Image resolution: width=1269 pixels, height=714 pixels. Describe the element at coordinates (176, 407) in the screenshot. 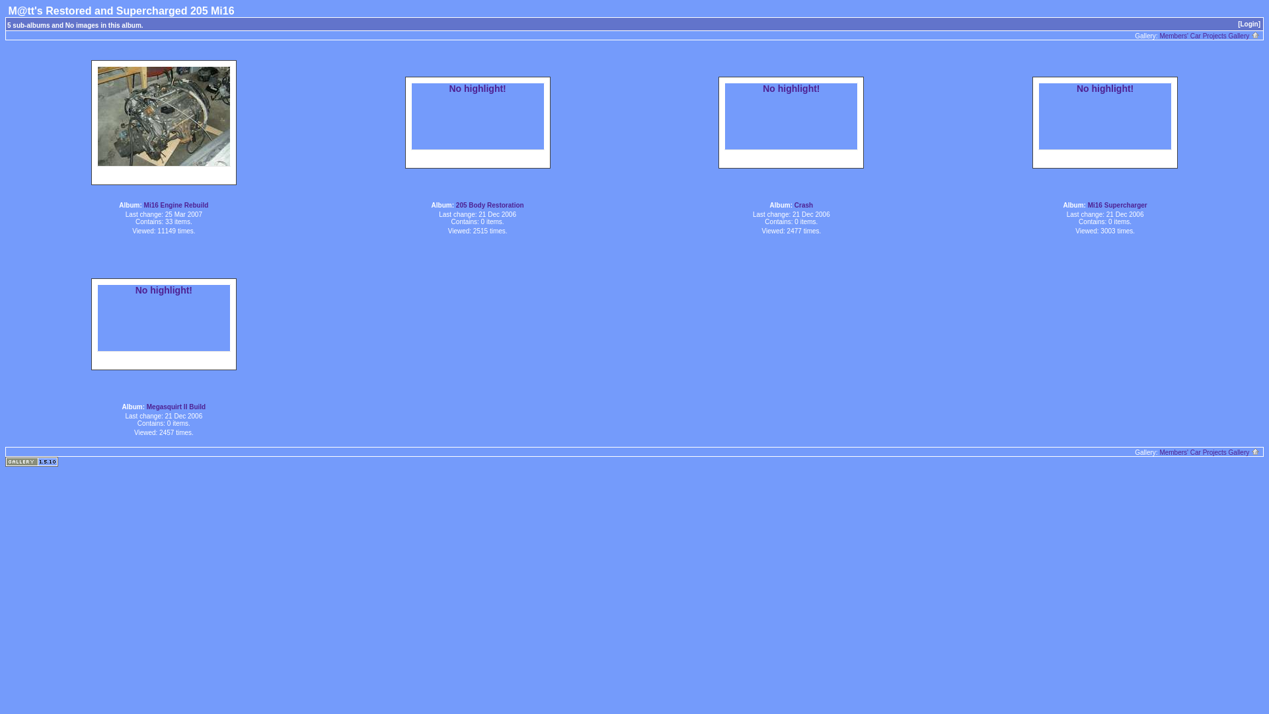

I see `Megasquirt II Build` at that location.